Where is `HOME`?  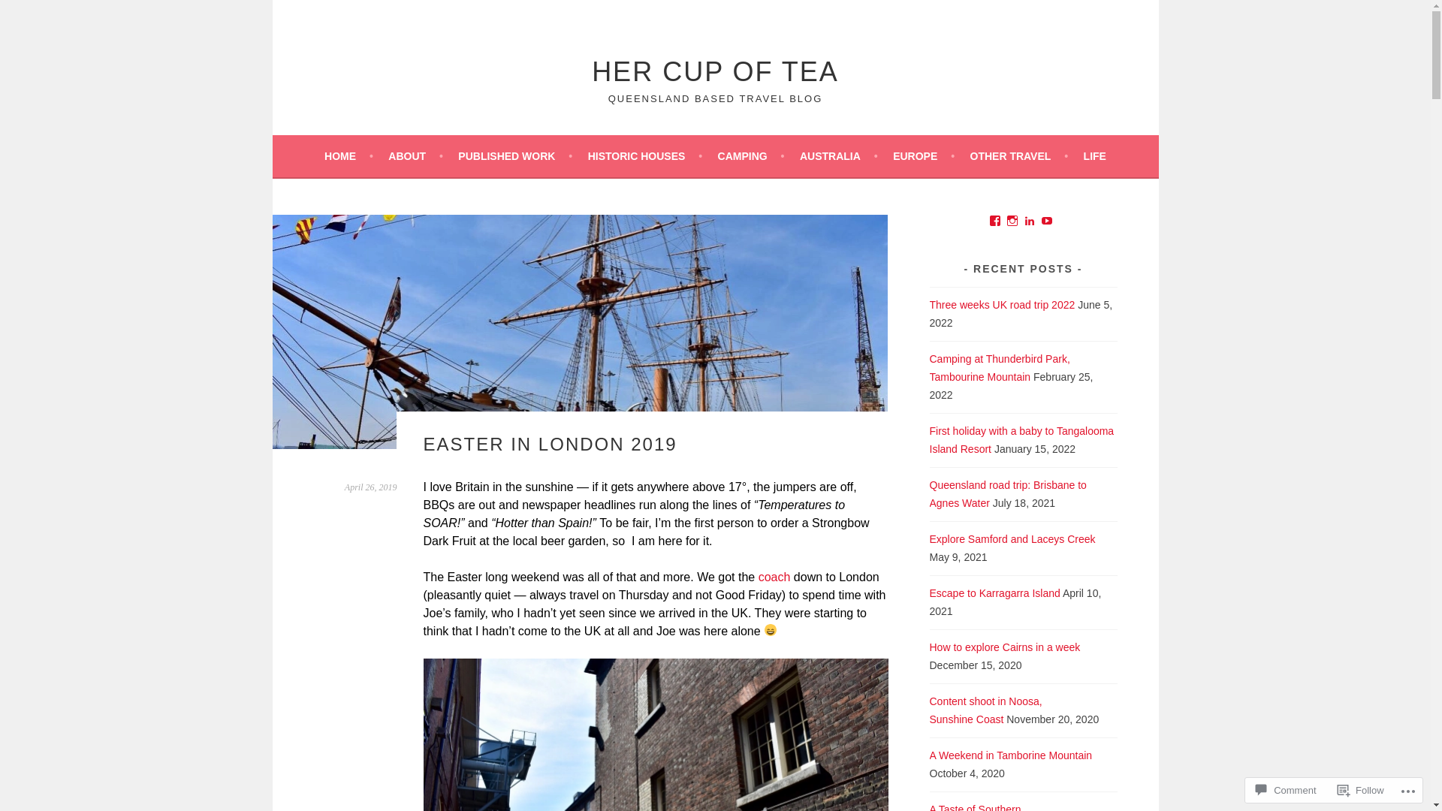 HOME is located at coordinates (348, 156).